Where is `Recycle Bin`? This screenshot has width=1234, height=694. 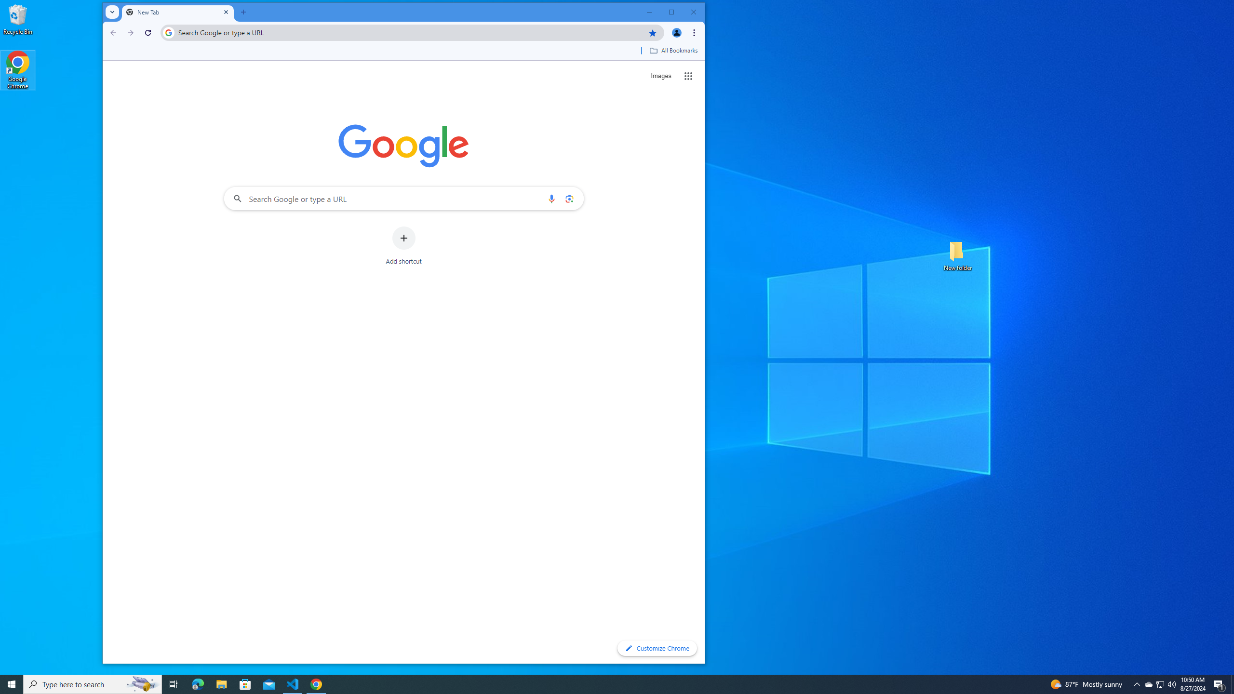 Recycle Bin is located at coordinates (18, 19).